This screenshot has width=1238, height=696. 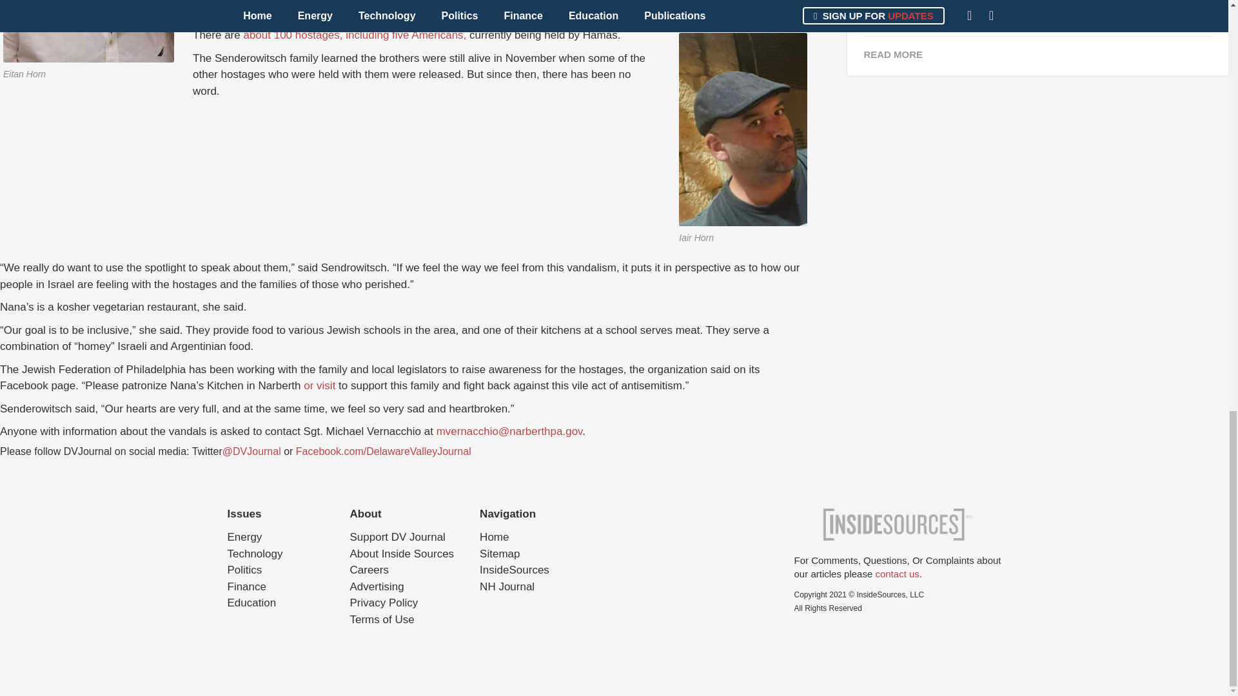 I want to click on Politics, so click(x=244, y=570).